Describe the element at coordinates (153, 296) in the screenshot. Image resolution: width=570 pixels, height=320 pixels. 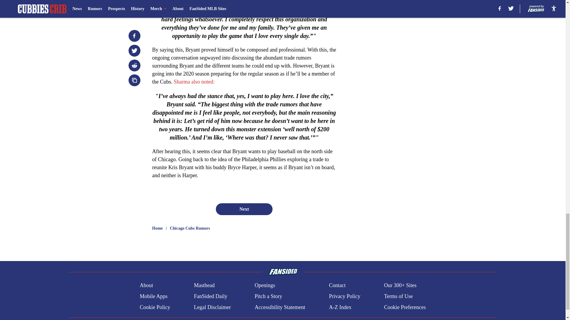
I see `Mobile Apps` at that location.